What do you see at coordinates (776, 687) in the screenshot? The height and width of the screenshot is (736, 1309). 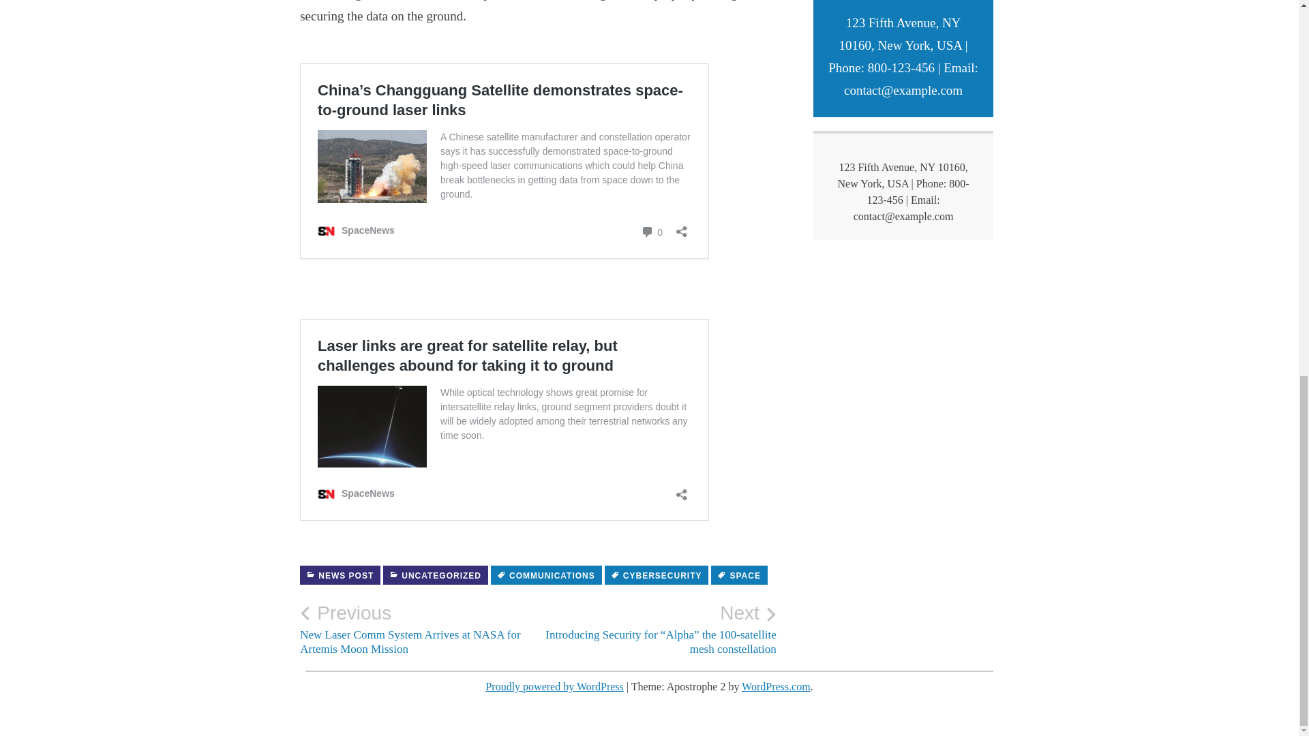 I see `WordPress.com` at bounding box center [776, 687].